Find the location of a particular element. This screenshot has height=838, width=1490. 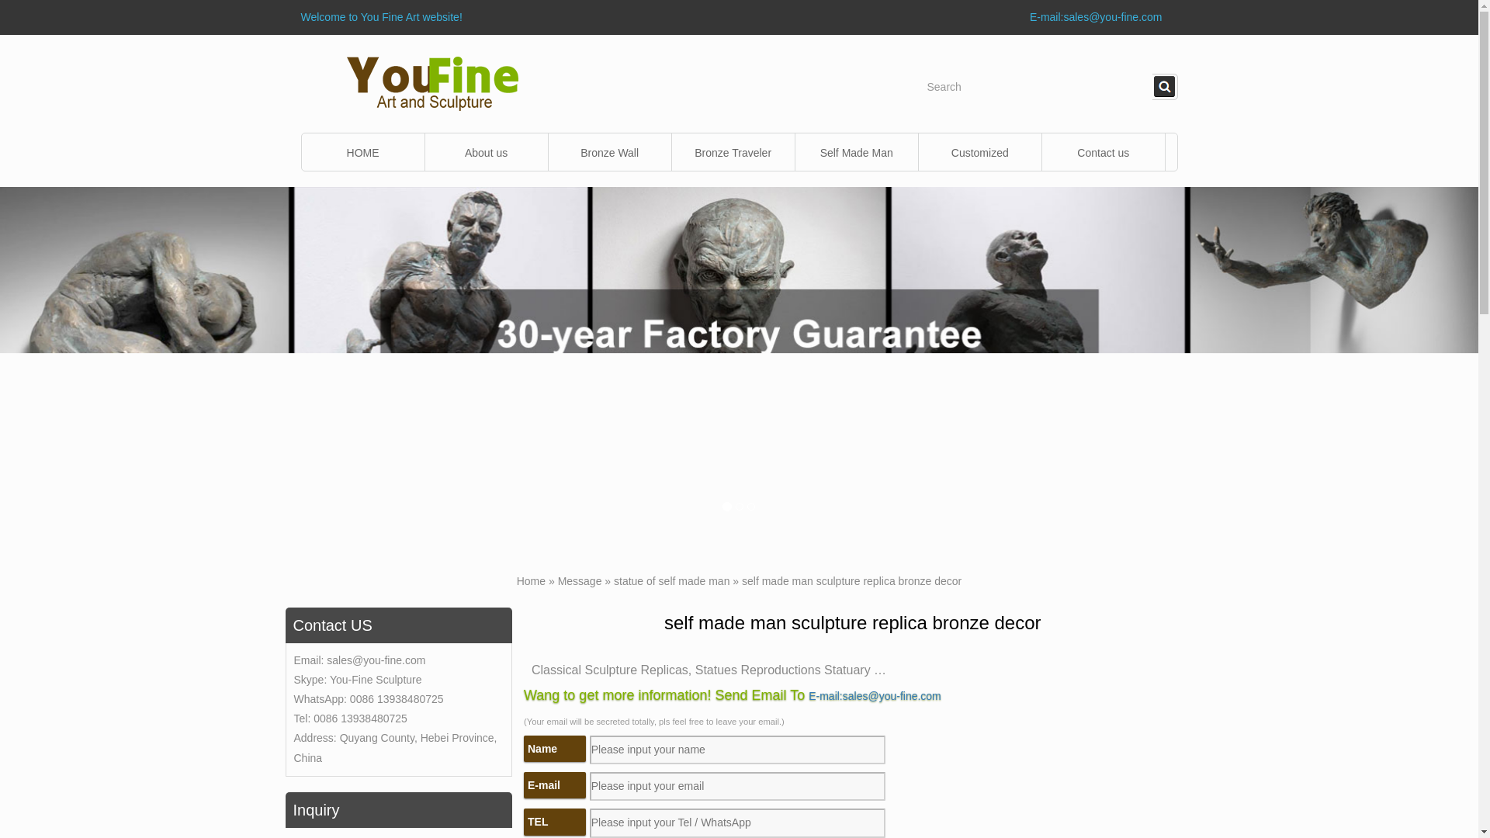

customized statue is located at coordinates (980, 152).